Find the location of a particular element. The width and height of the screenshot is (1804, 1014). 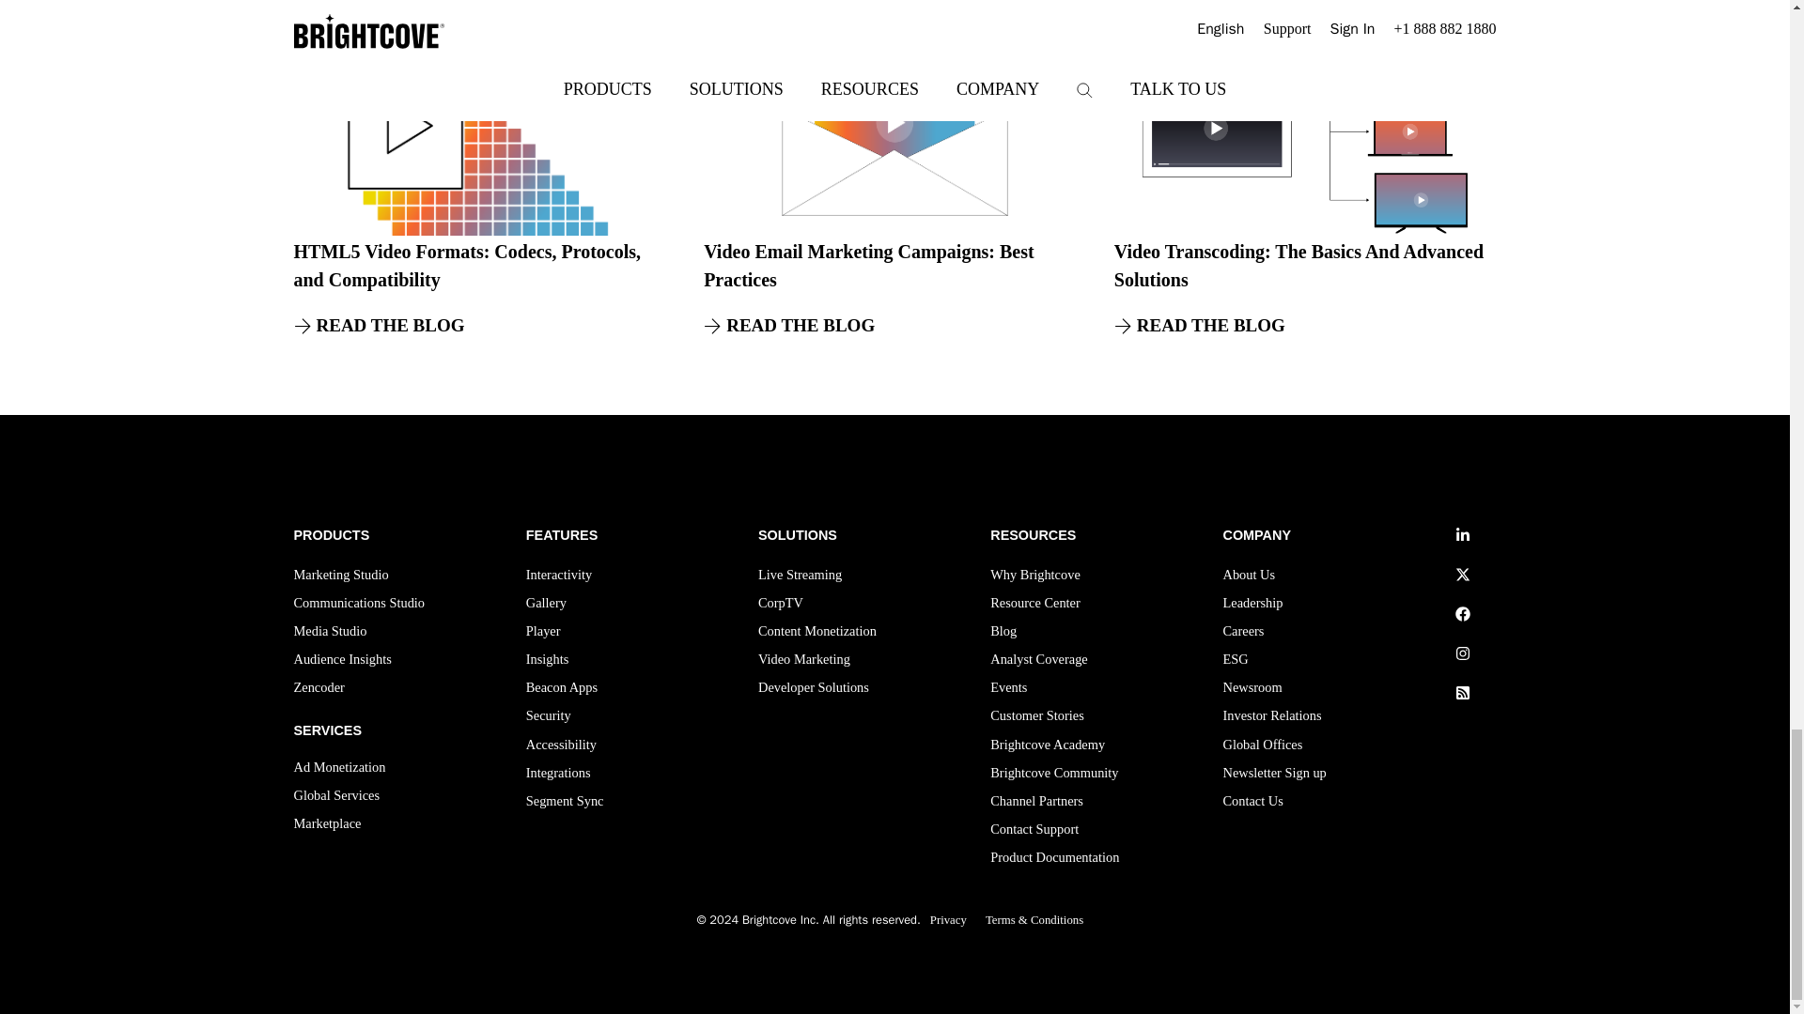

Global Services is located at coordinates (335, 798).